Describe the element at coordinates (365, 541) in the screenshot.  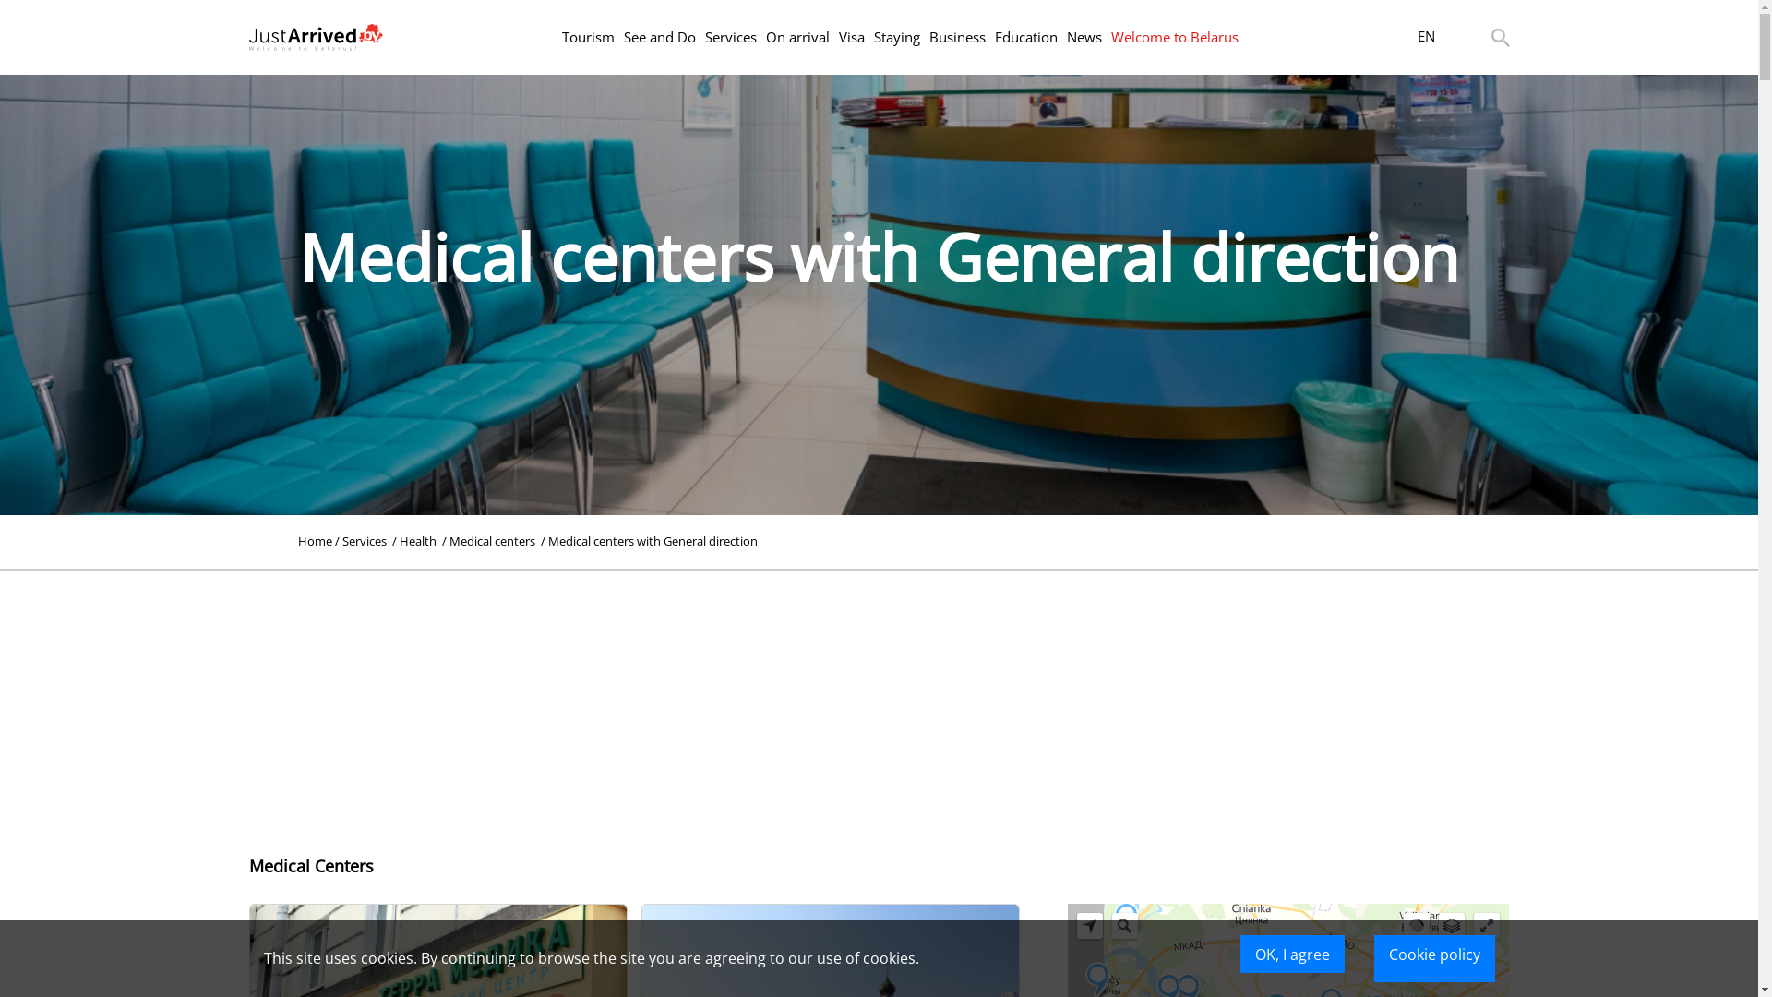
I see ` Services  ` at that location.